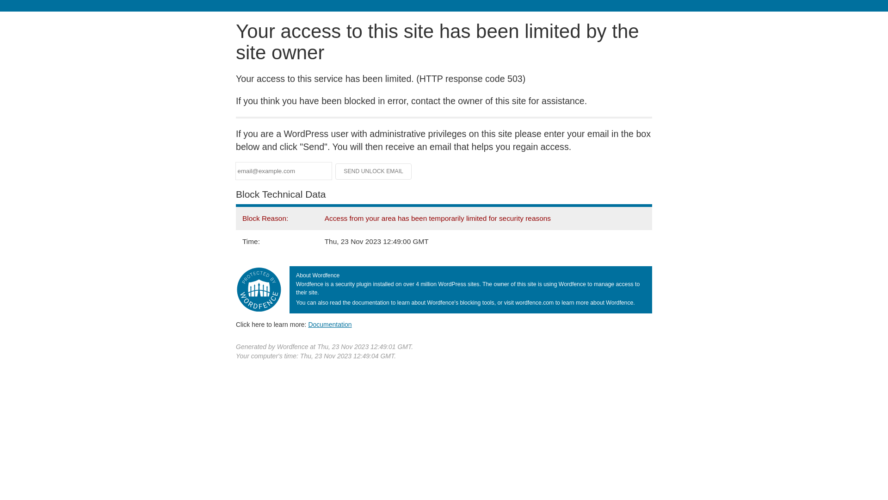  I want to click on Send Unlock Email, so click(374, 171).